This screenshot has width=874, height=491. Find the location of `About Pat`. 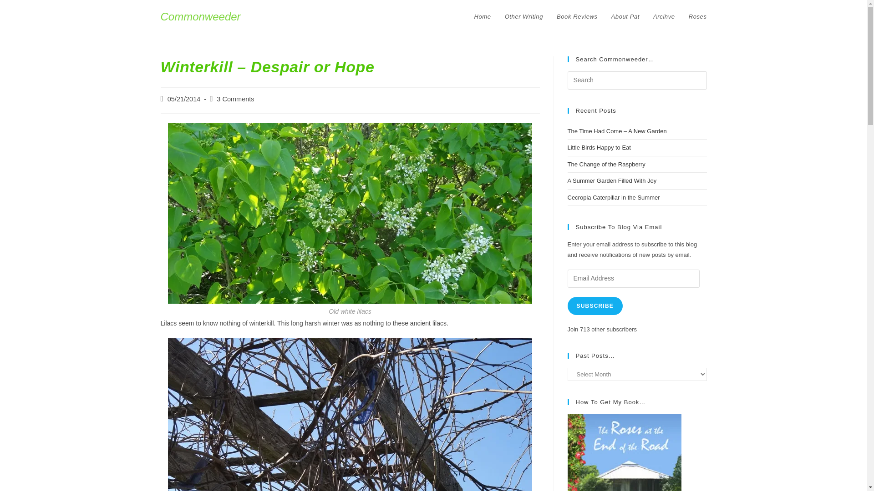

About Pat is located at coordinates (625, 17).